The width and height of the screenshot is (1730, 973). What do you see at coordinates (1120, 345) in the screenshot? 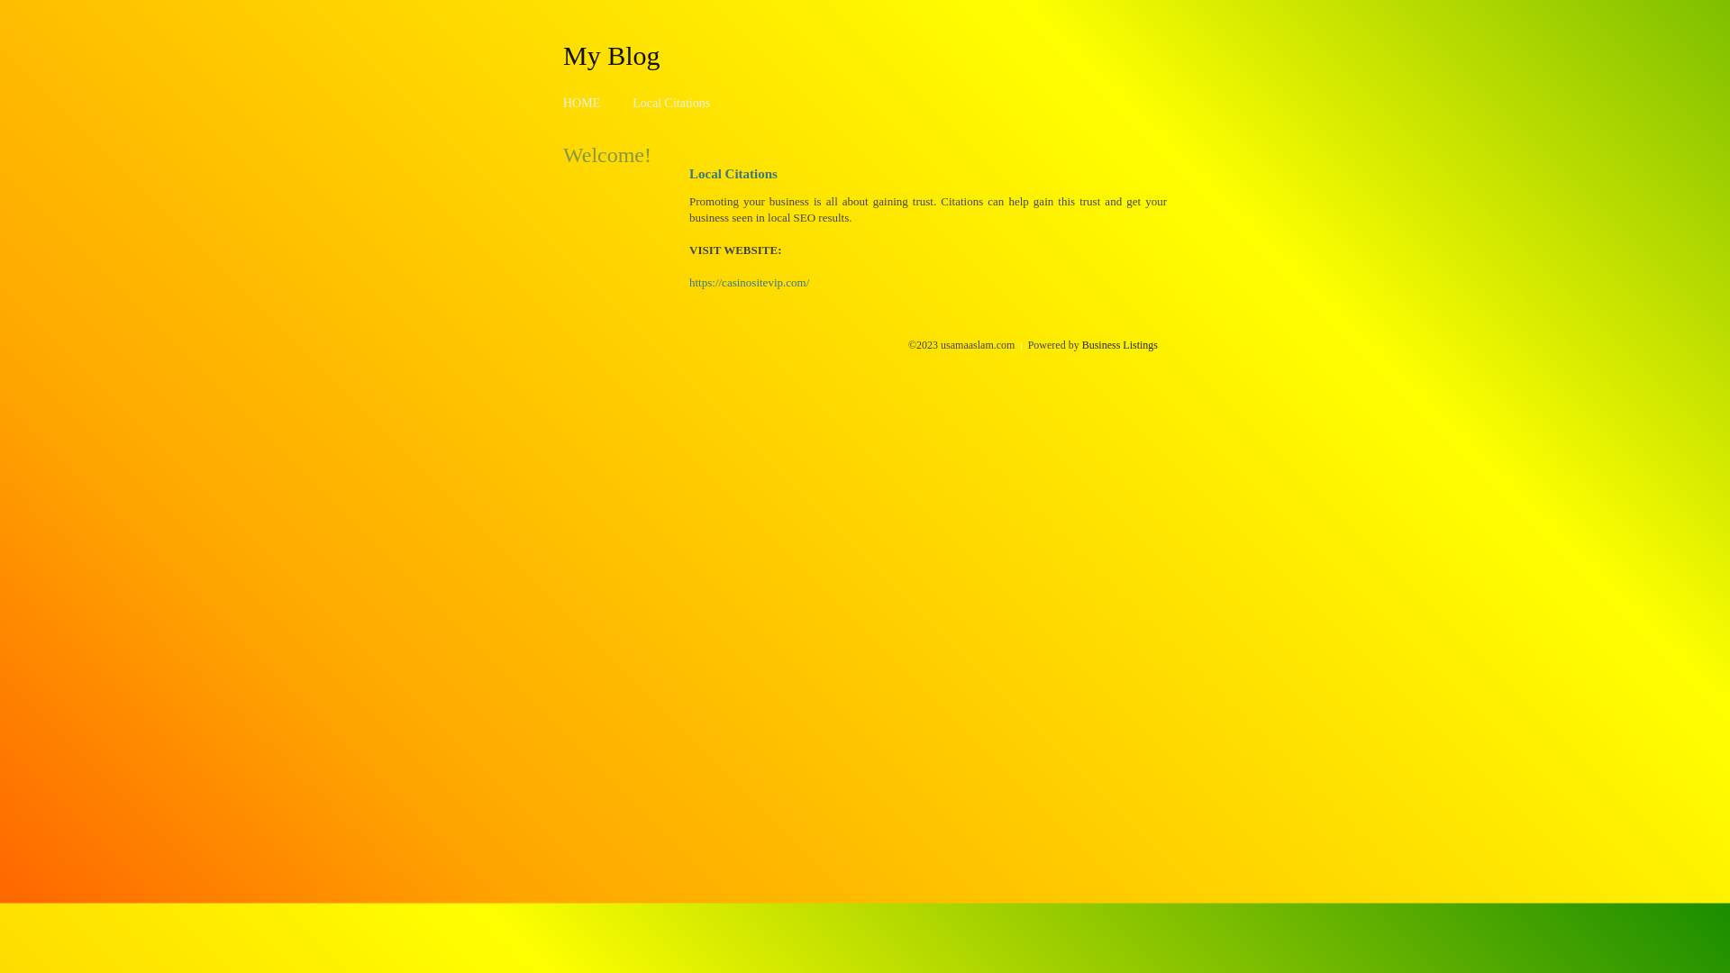
I see `Business Listings` at bounding box center [1120, 345].